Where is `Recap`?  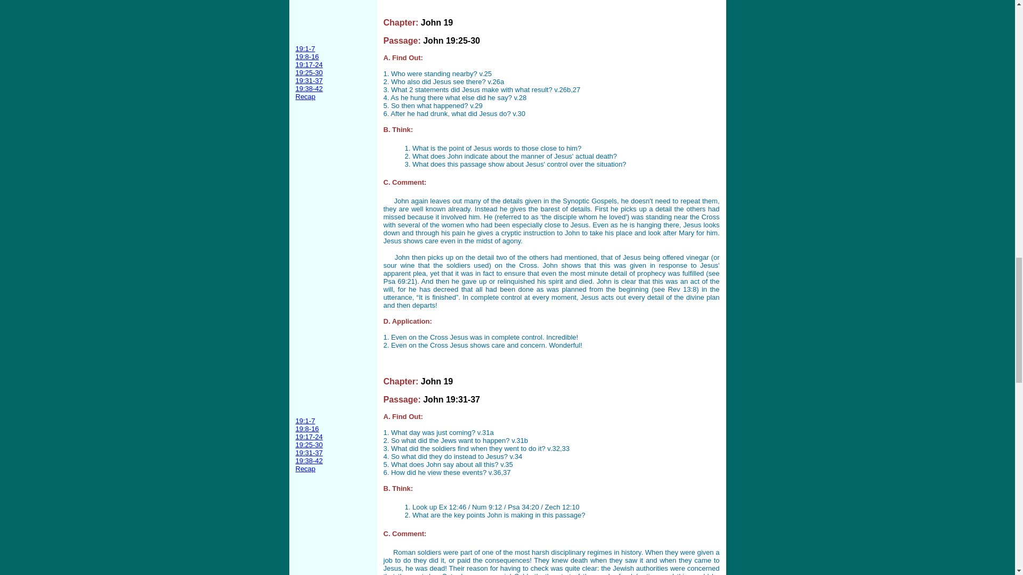 Recap is located at coordinates (305, 469).